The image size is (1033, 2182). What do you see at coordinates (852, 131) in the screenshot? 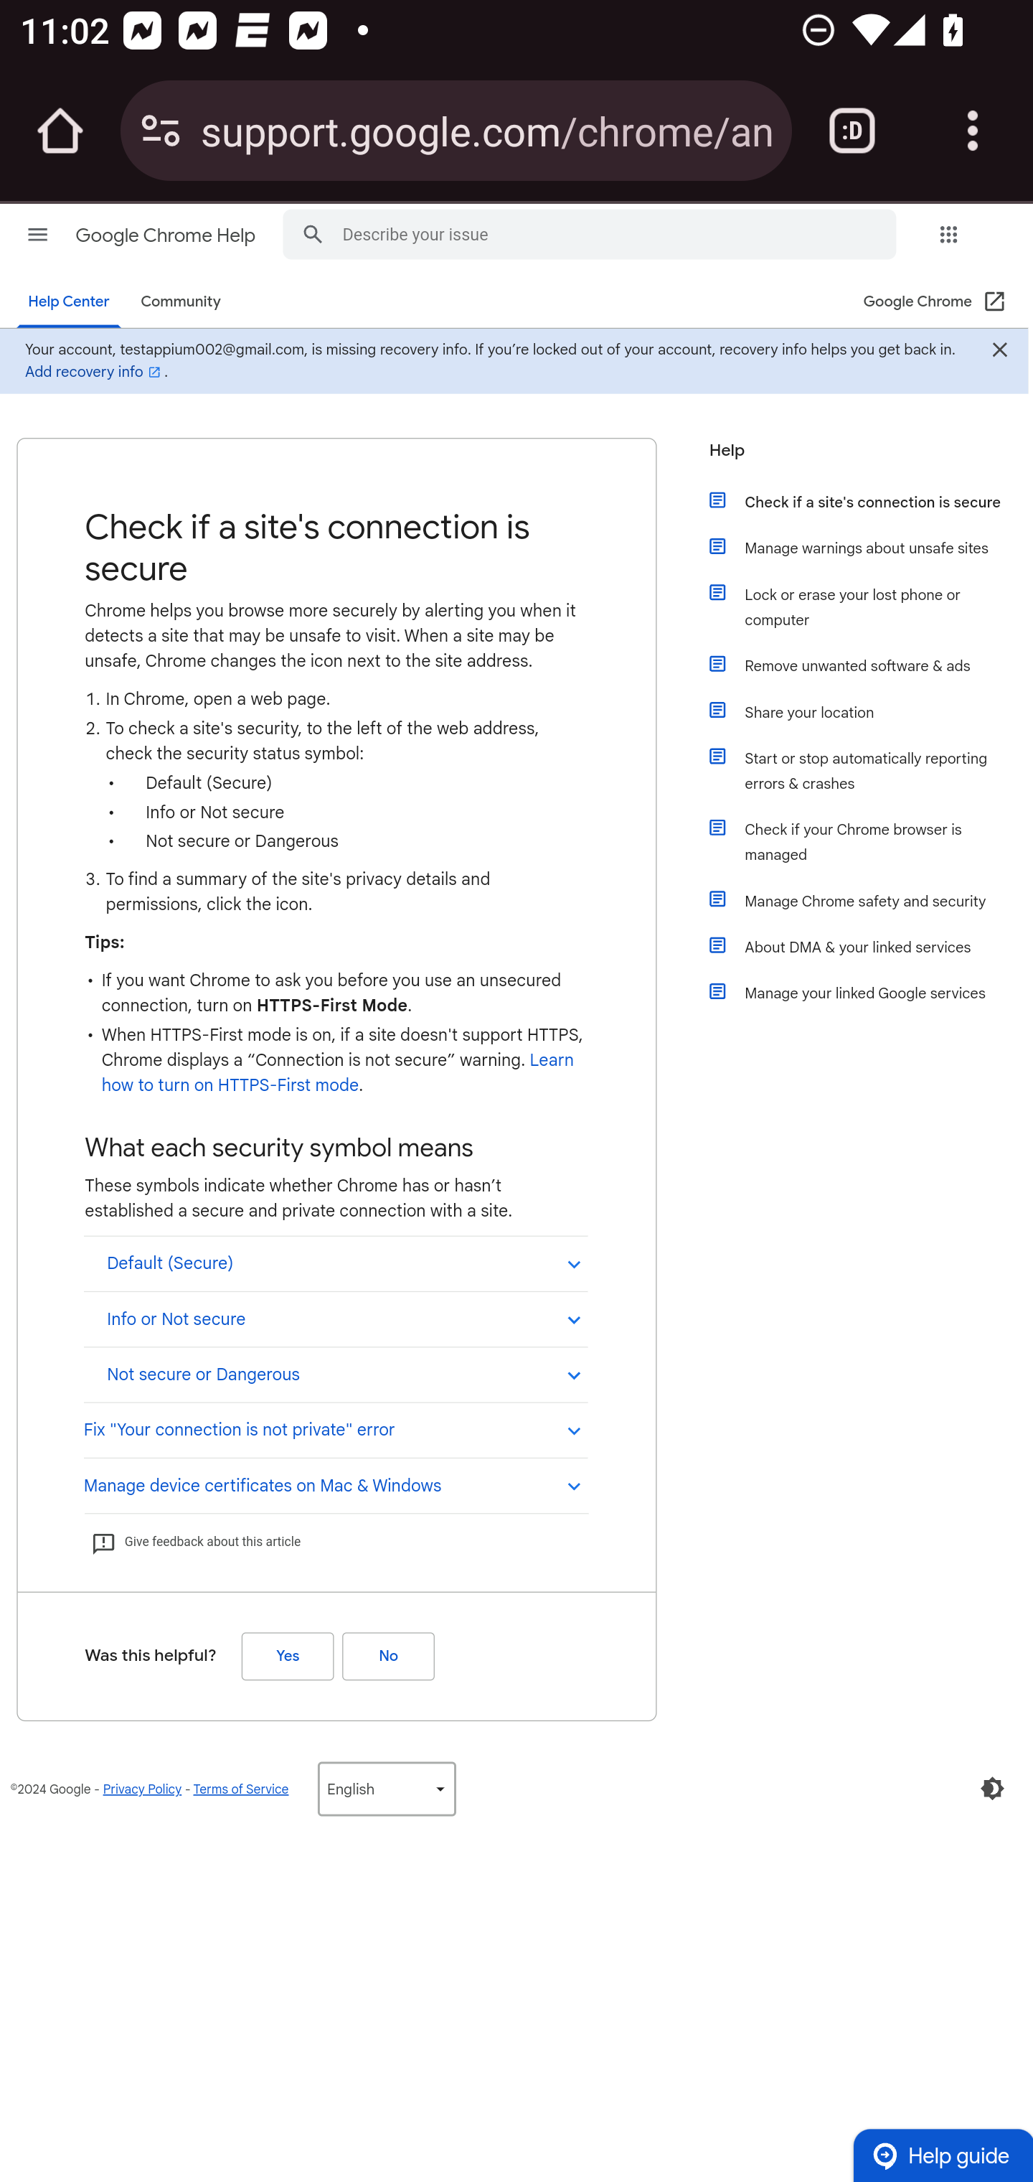
I see `Switch or close tabs` at bounding box center [852, 131].